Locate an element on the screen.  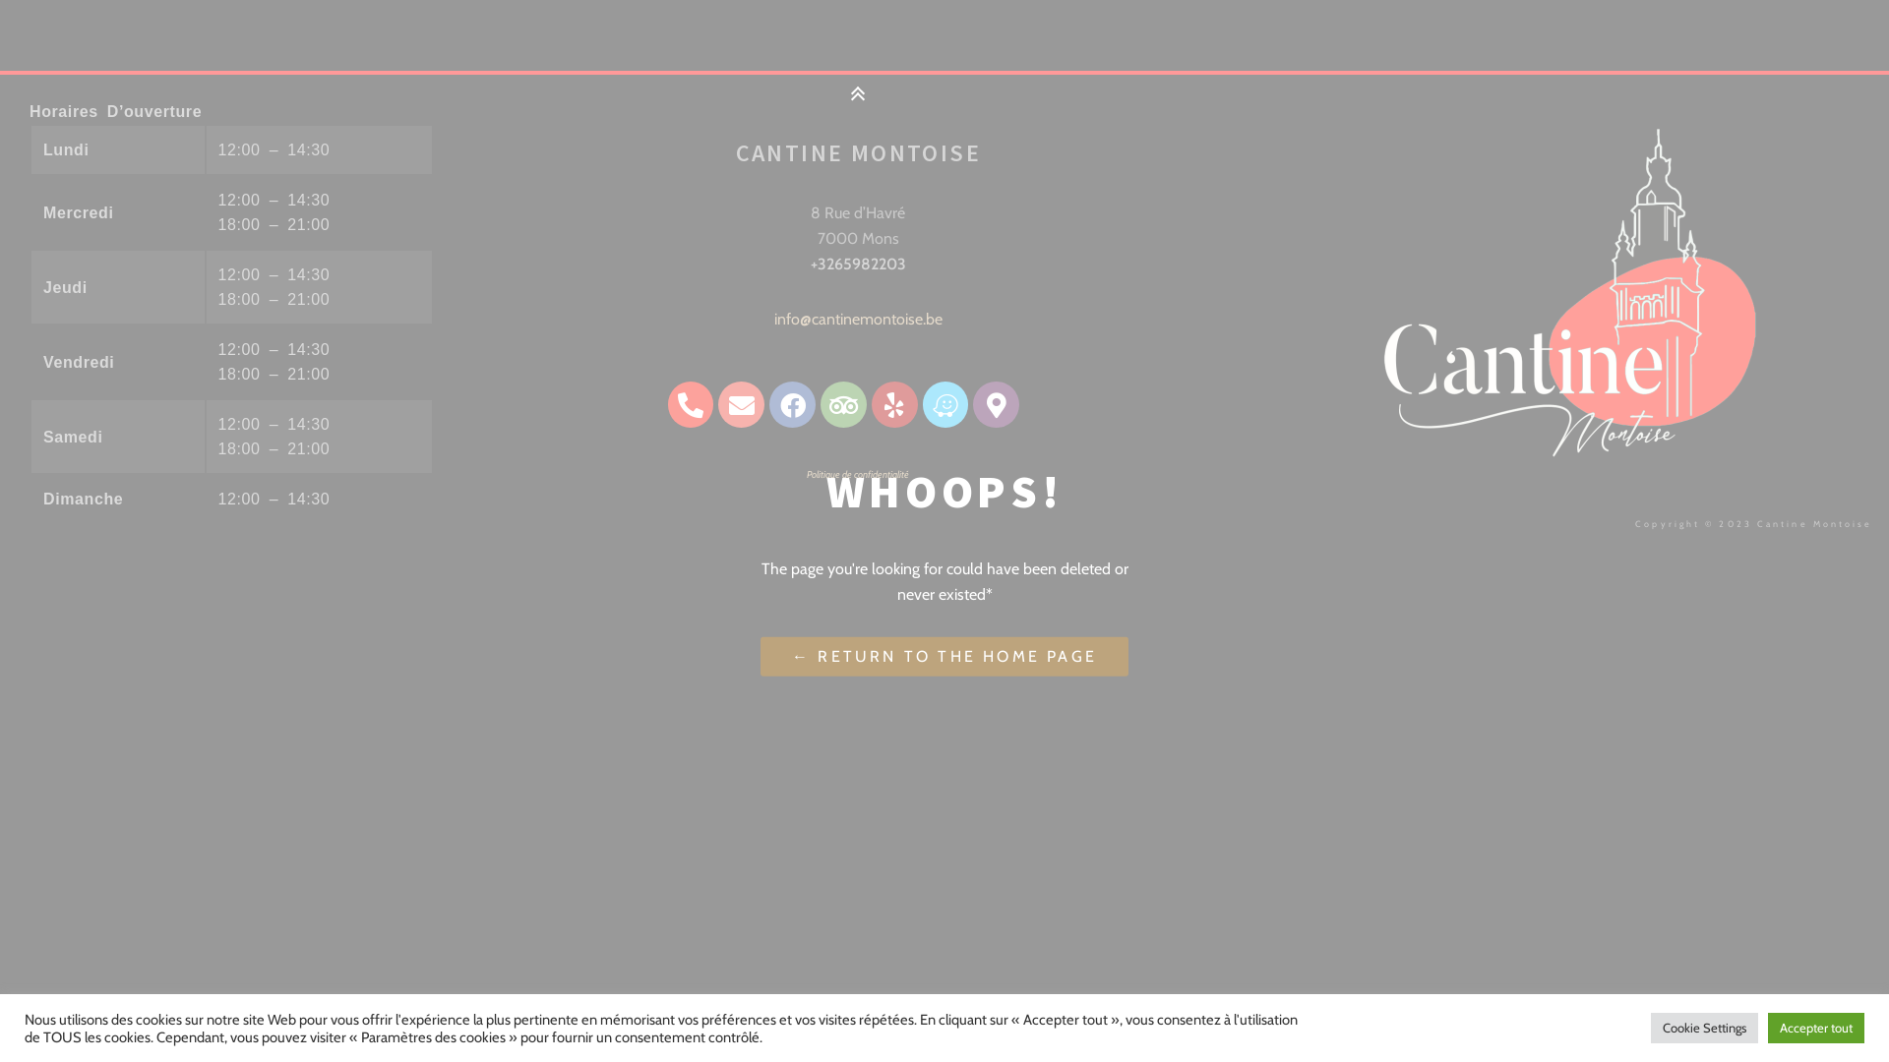
Cookie Settings is located at coordinates (1704, 1029).